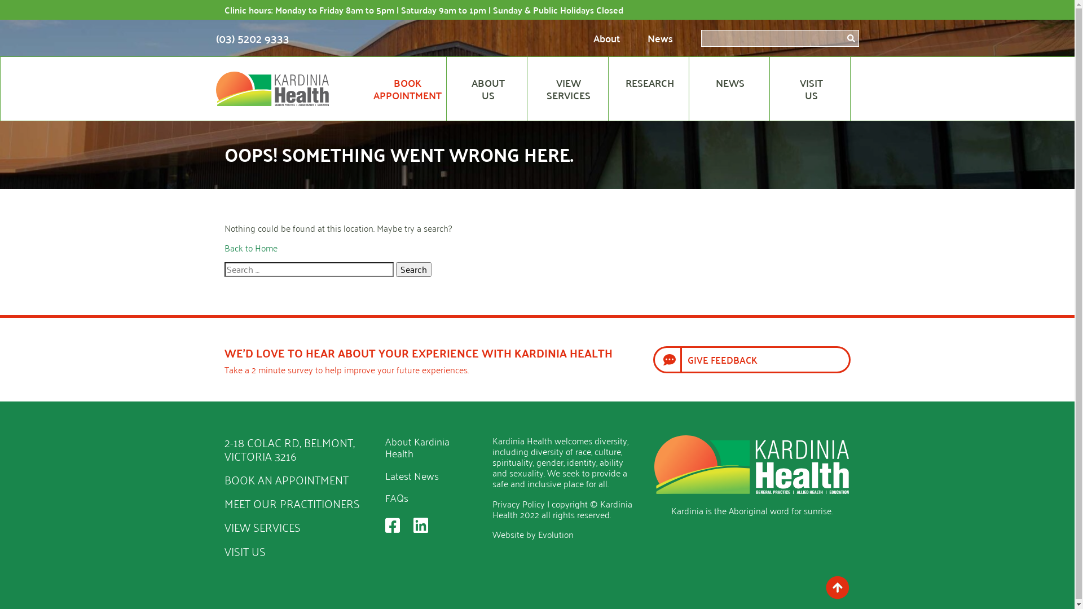 The height and width of the screenshot is (609, 1083). What do you see at coordinates (252, 37) in the screenshot?
I see `(03) 5202 9333` at bounding box center [252, 37].